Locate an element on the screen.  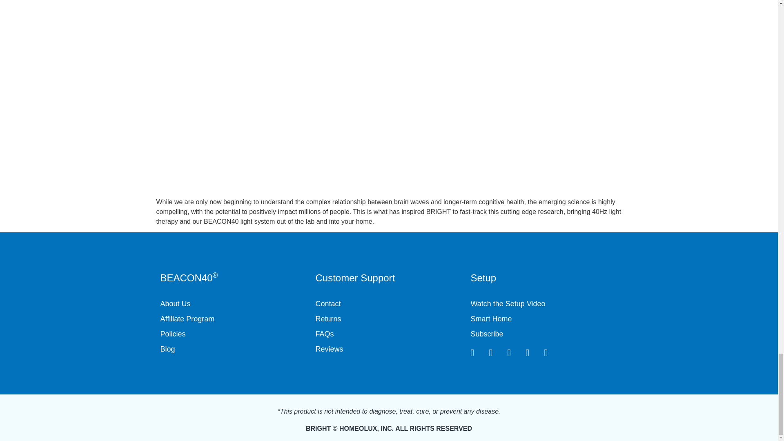
Blog is located at coordinates (234, 350).